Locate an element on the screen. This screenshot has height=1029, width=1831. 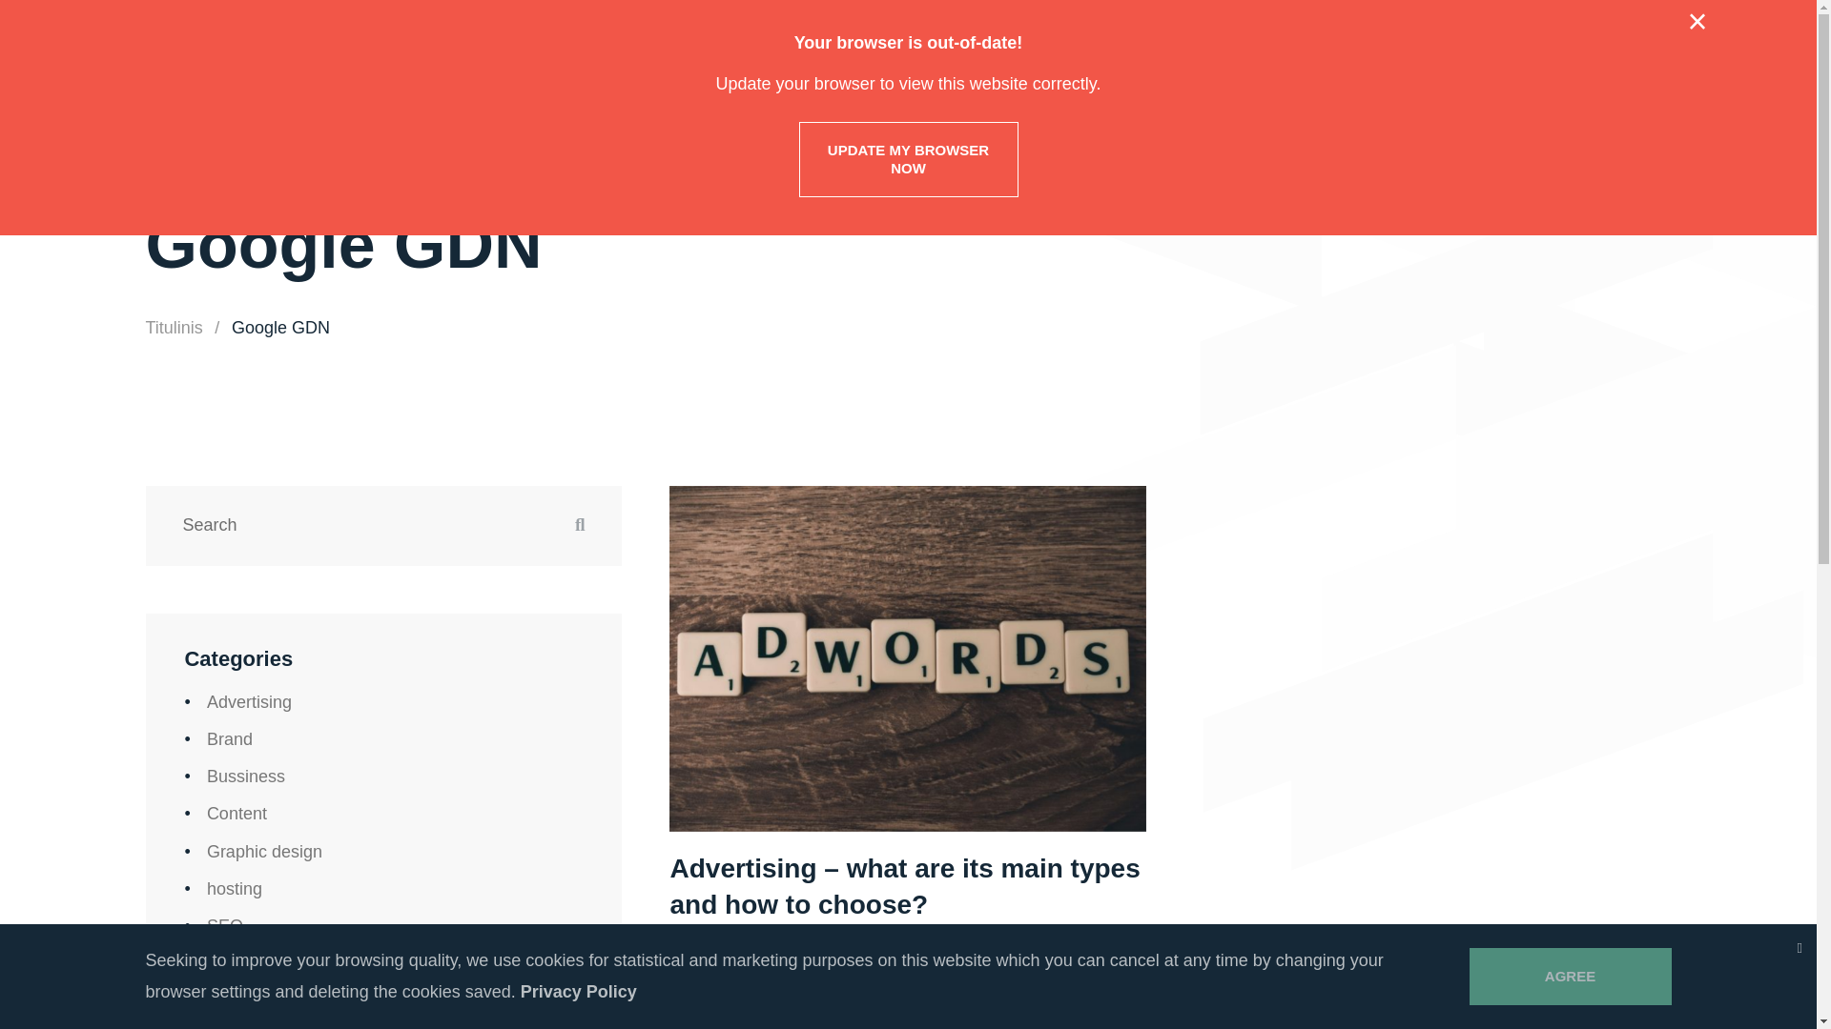
Advertising is located at coordinates (248, 701).